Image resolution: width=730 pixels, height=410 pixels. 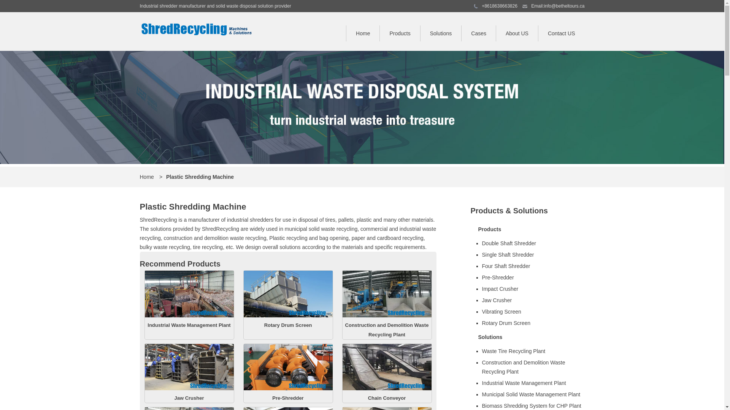 I want to click on About US, so click(x=517, y=33).